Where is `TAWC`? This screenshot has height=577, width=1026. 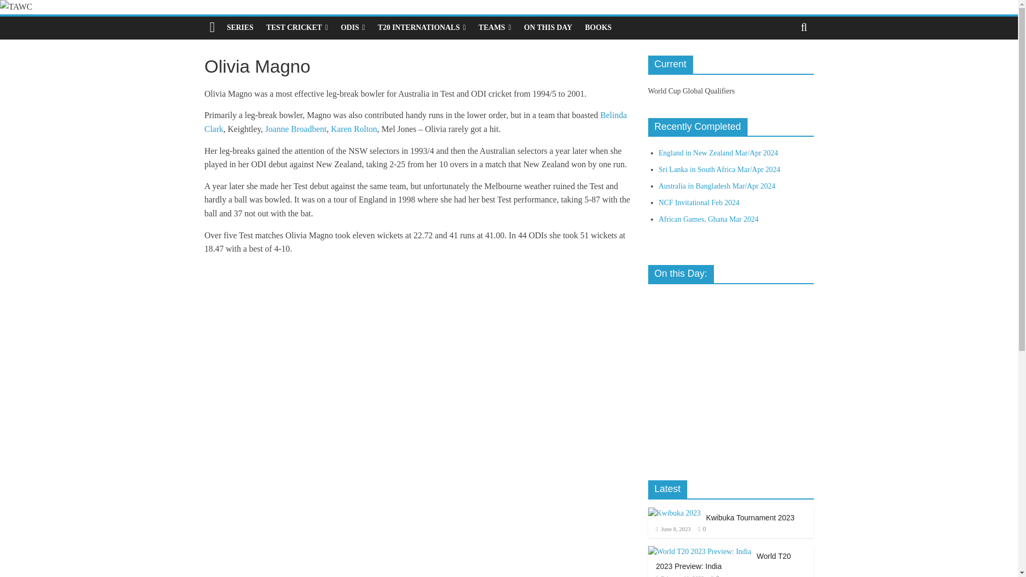 TAWC is located at coordinates (212, 28).